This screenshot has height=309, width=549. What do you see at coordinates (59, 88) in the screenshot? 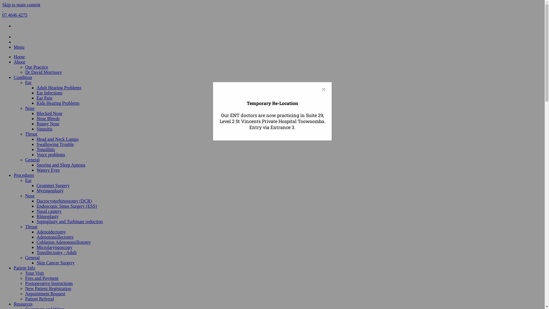
I see `Adult Hearing Problems` at bounding box center [59, 88].